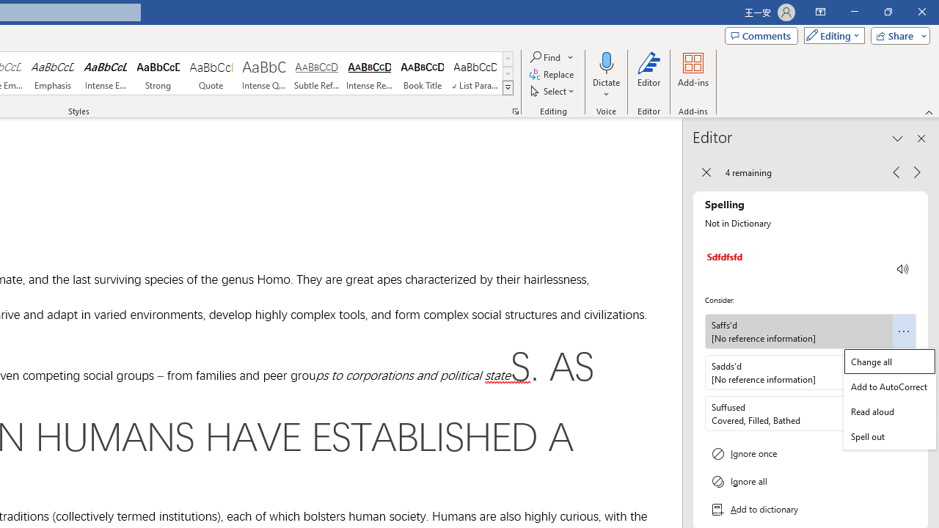  What do you see at coordinates (106, 73) in the screenshot?
I see `Intense Emphasis` at bounding box center [106, 73].